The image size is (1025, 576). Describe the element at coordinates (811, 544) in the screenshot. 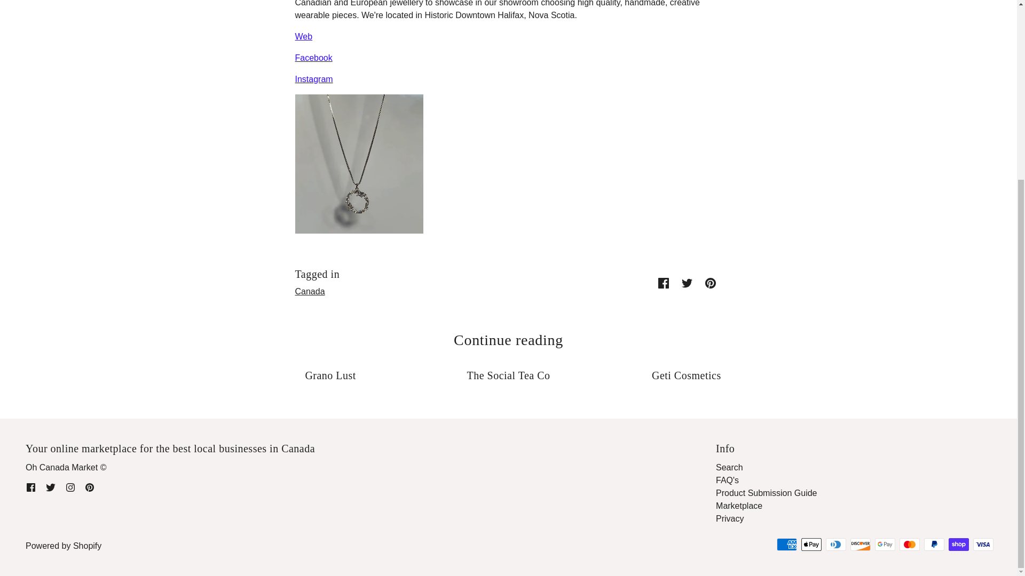

I see `Apple Pay` at that location.